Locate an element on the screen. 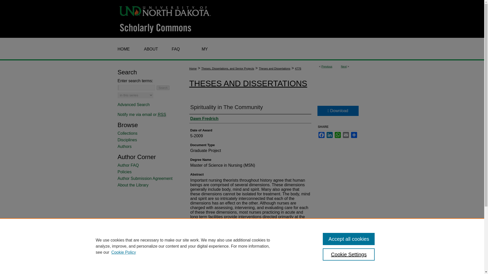 The height and width of the screenshot is (274, 488). Dawn Fredrich is located at coordinates (204, 119).